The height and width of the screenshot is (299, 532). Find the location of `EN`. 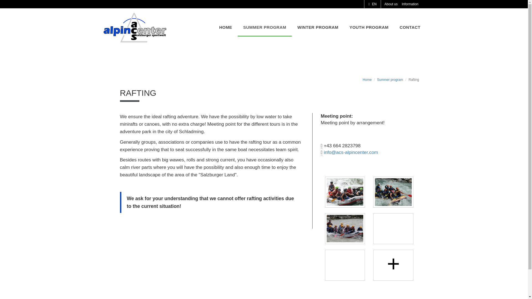

EN is located at coordinates (372, 4).